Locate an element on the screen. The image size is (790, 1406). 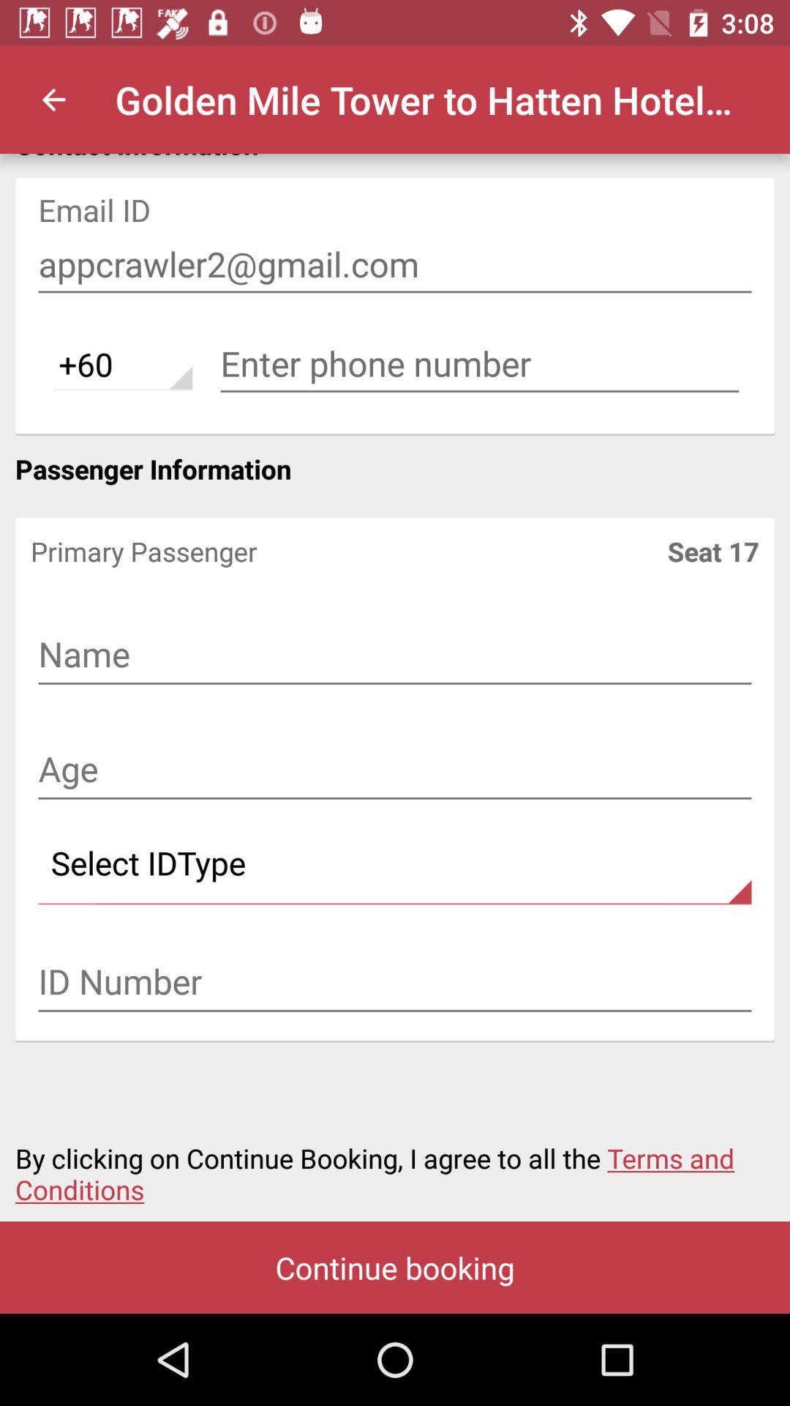
press item above select idtype icon is located at coordinates (395, 770).